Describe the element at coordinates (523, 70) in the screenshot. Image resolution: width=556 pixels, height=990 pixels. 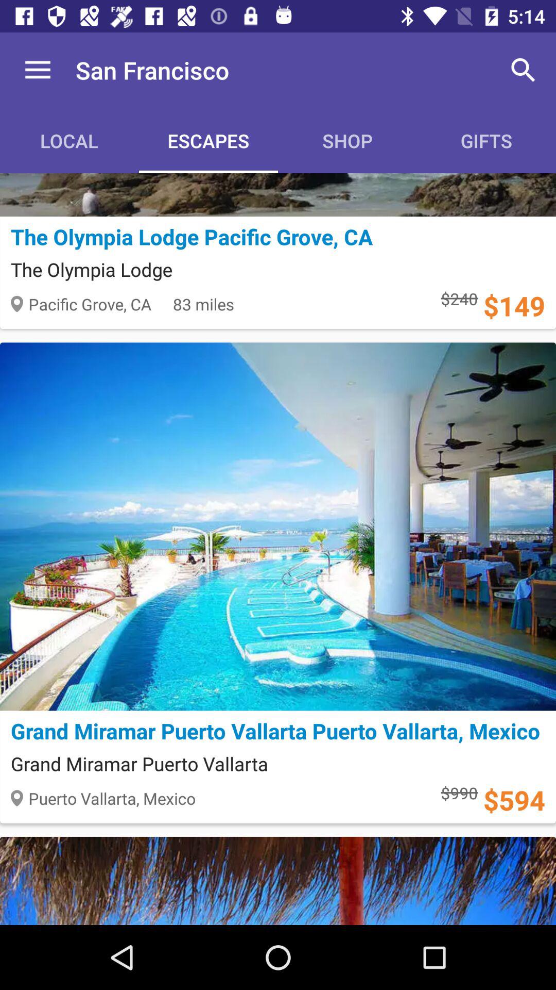
I see `press the item above gifts` at that location.